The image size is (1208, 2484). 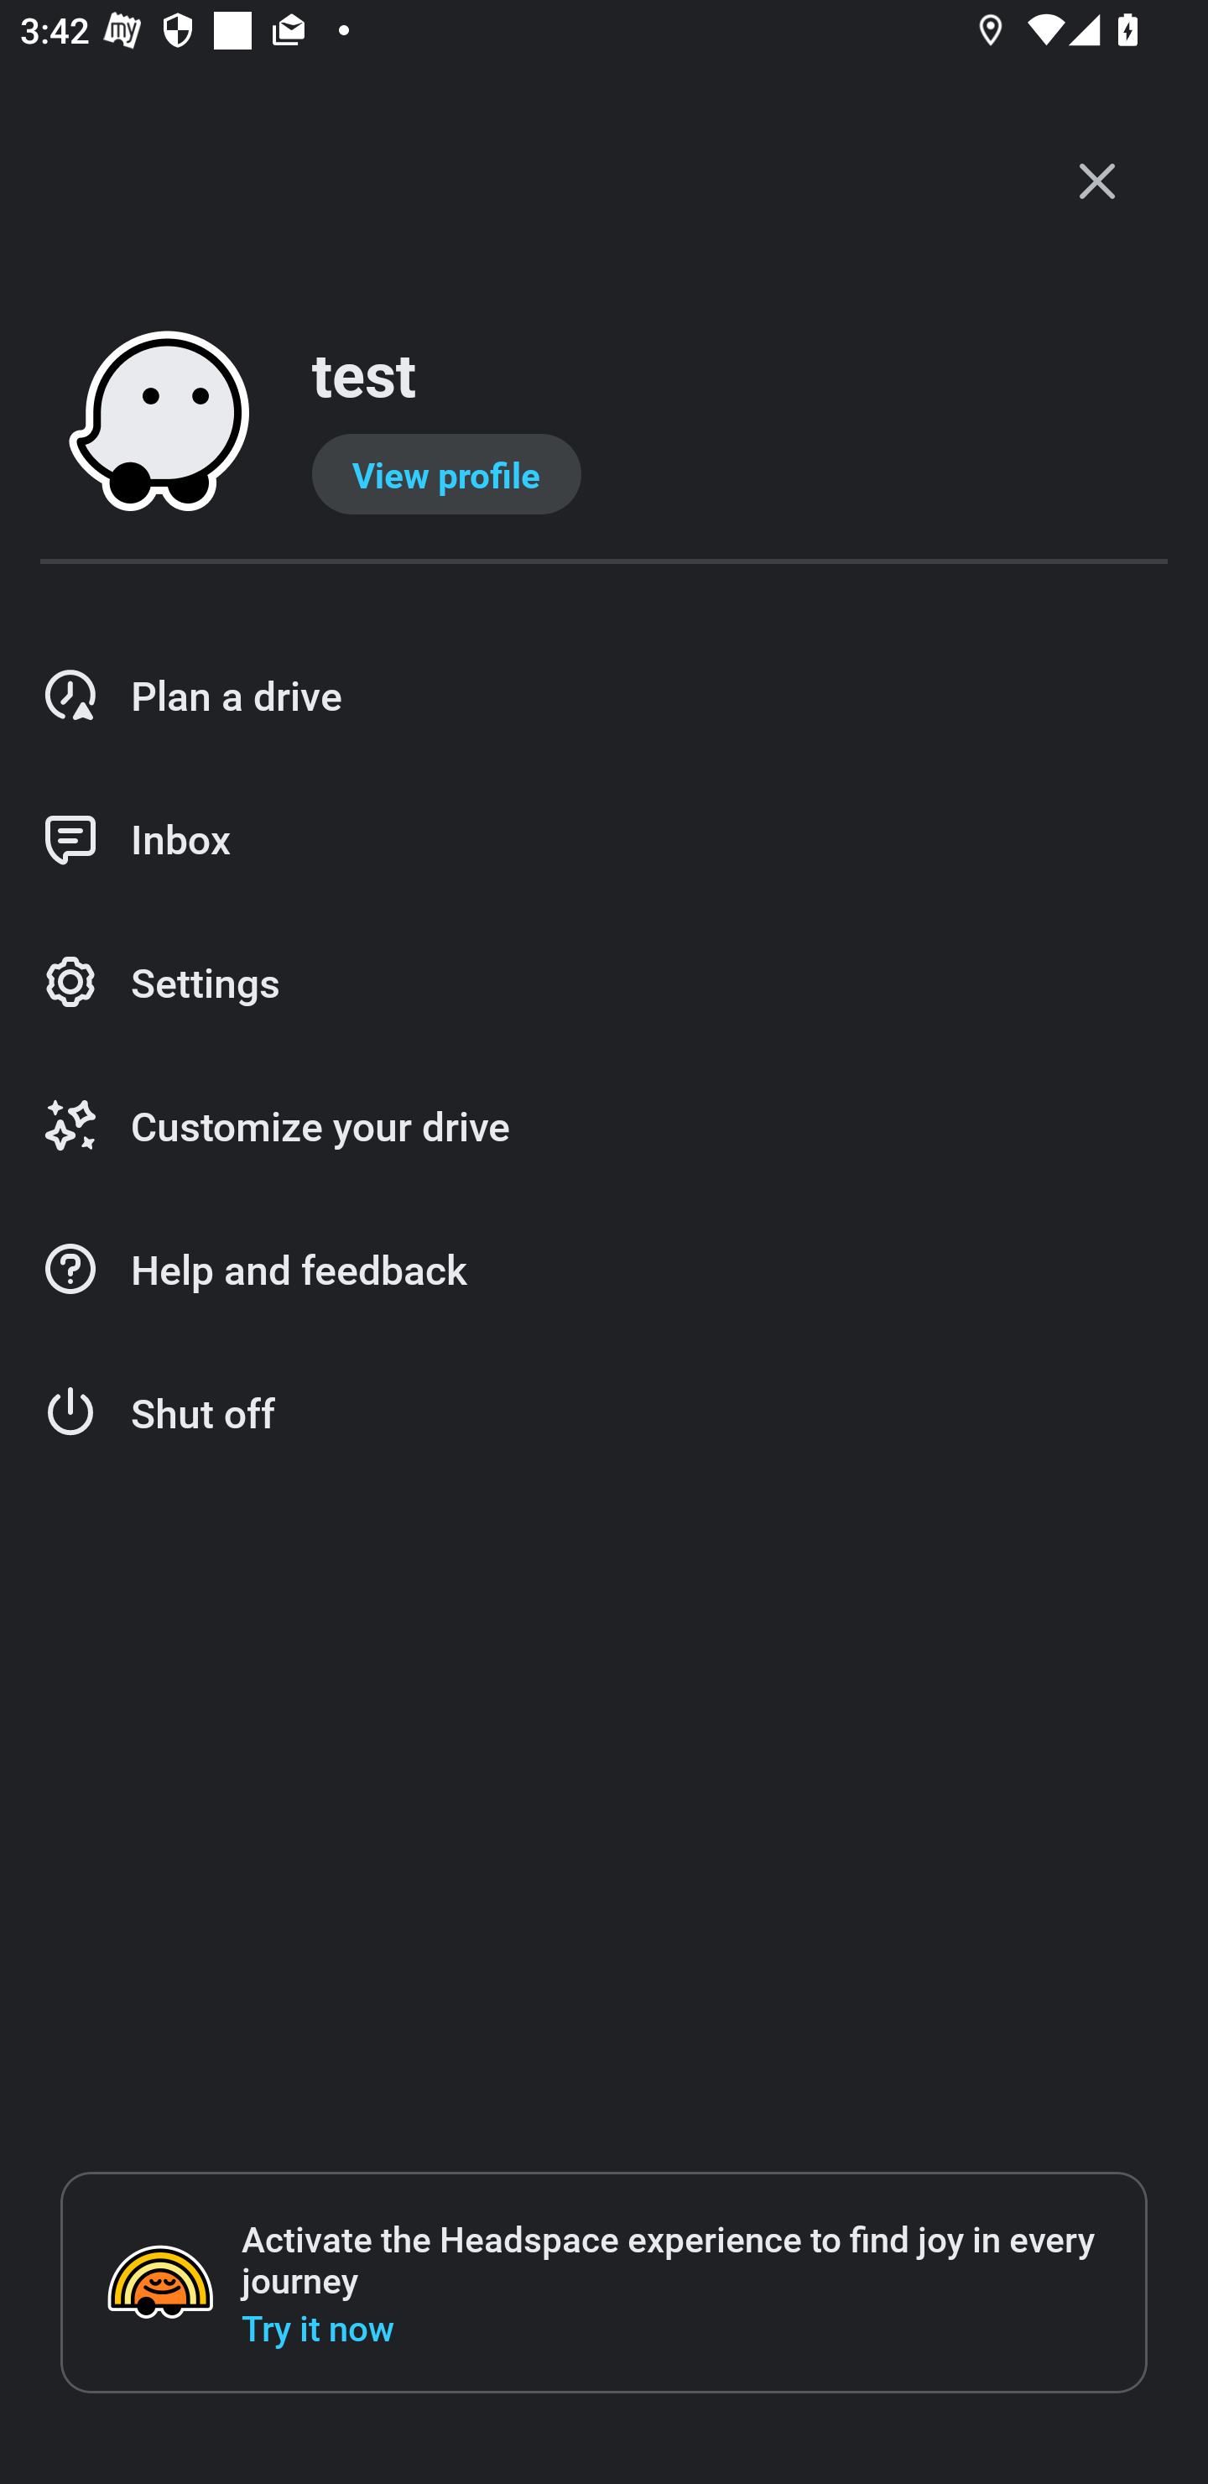 I want to click on ACTION_CELL_ICON Inbox ACTION_CELL_TEXT, so click(x=604, y=839).